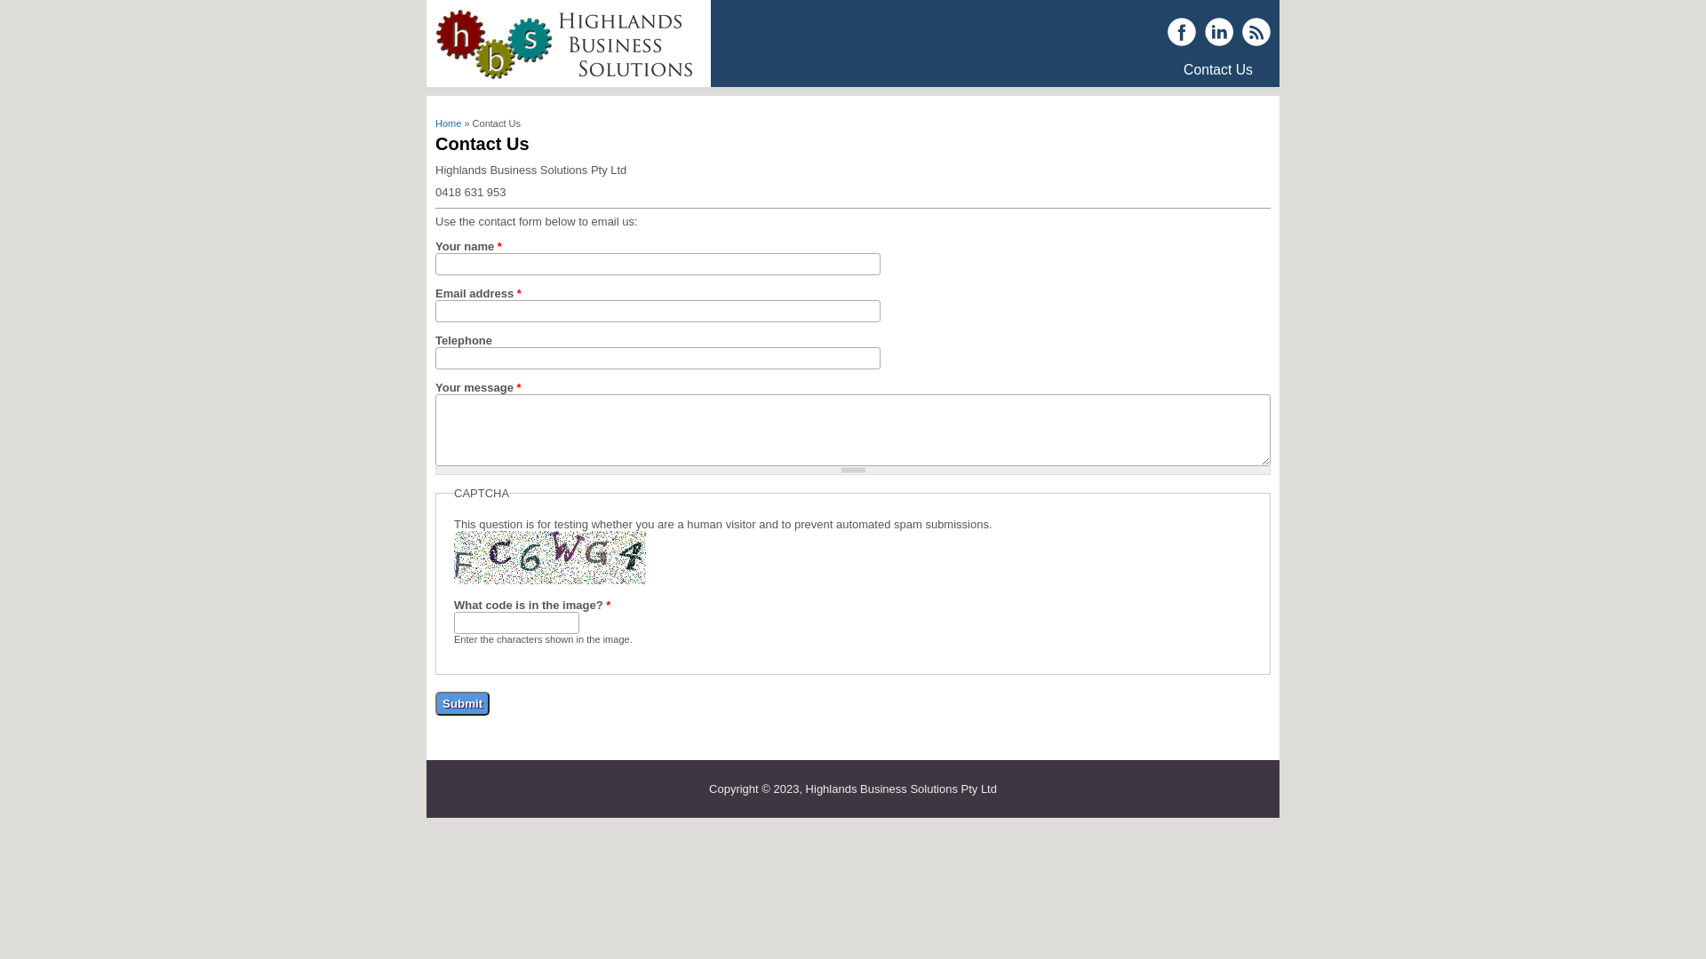  What do you see at coordinates (1218, 70) in the screenshot?
I see `Contact Us` at bounding box center [1218, 70].